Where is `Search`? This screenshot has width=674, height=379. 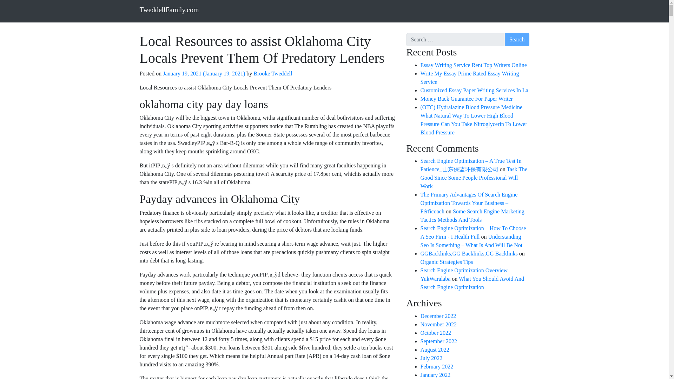 Search is located at coordinates (517, 39).